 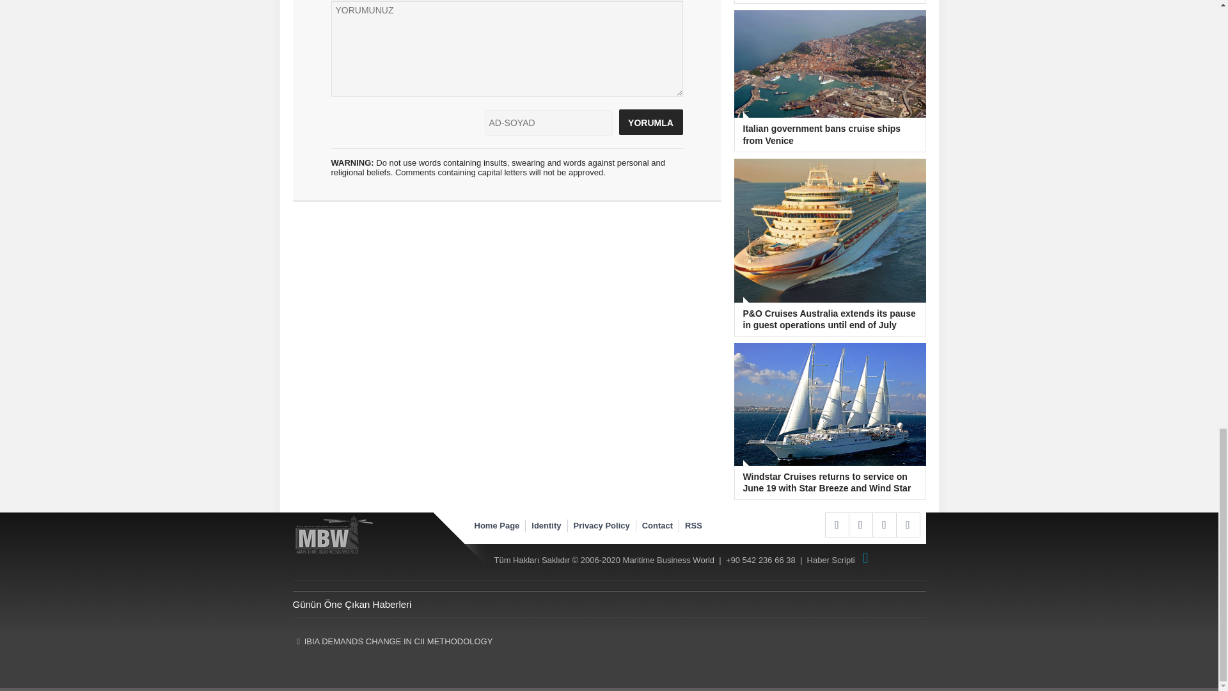 I want to click on YORUMLA, so click(x=650, y=122).